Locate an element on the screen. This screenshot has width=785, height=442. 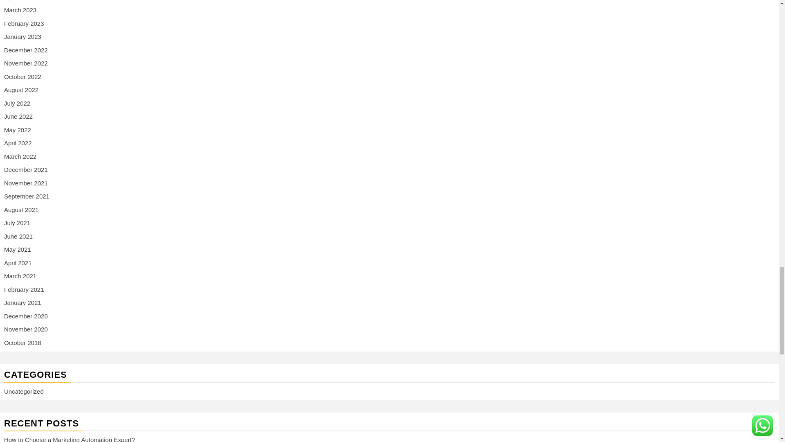
January 2023 is located at coordinates (22, 37).